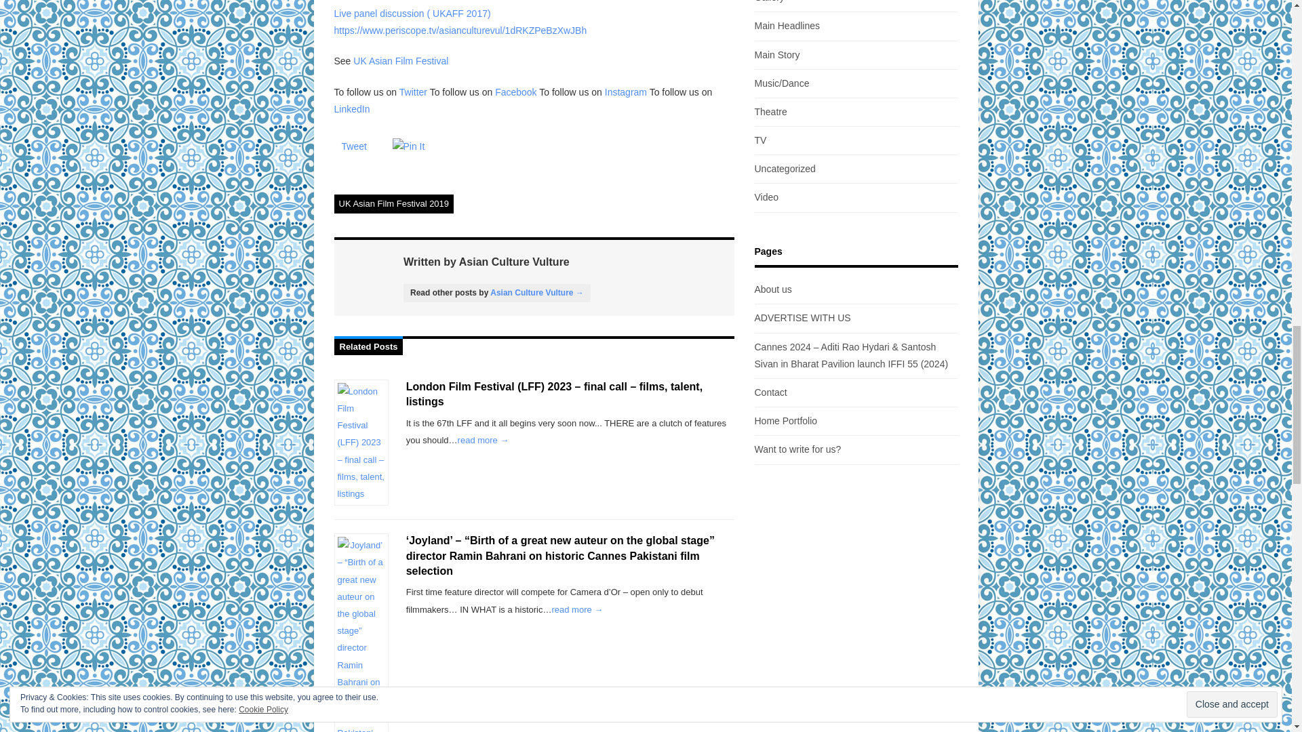 This screenshot has width=1302, height=732. Describe the element at coordinates (414, 92) in the screenshot. I see `Twitter` at that location.